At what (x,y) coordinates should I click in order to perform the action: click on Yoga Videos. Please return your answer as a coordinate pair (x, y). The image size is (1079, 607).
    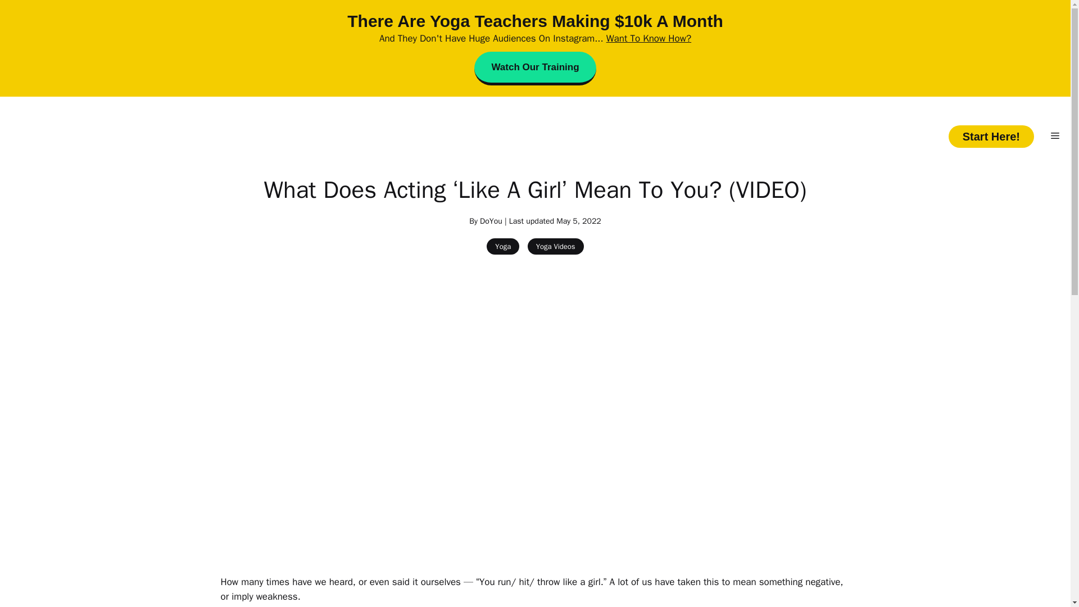
    Looking at the image, I should click on (555, 246).